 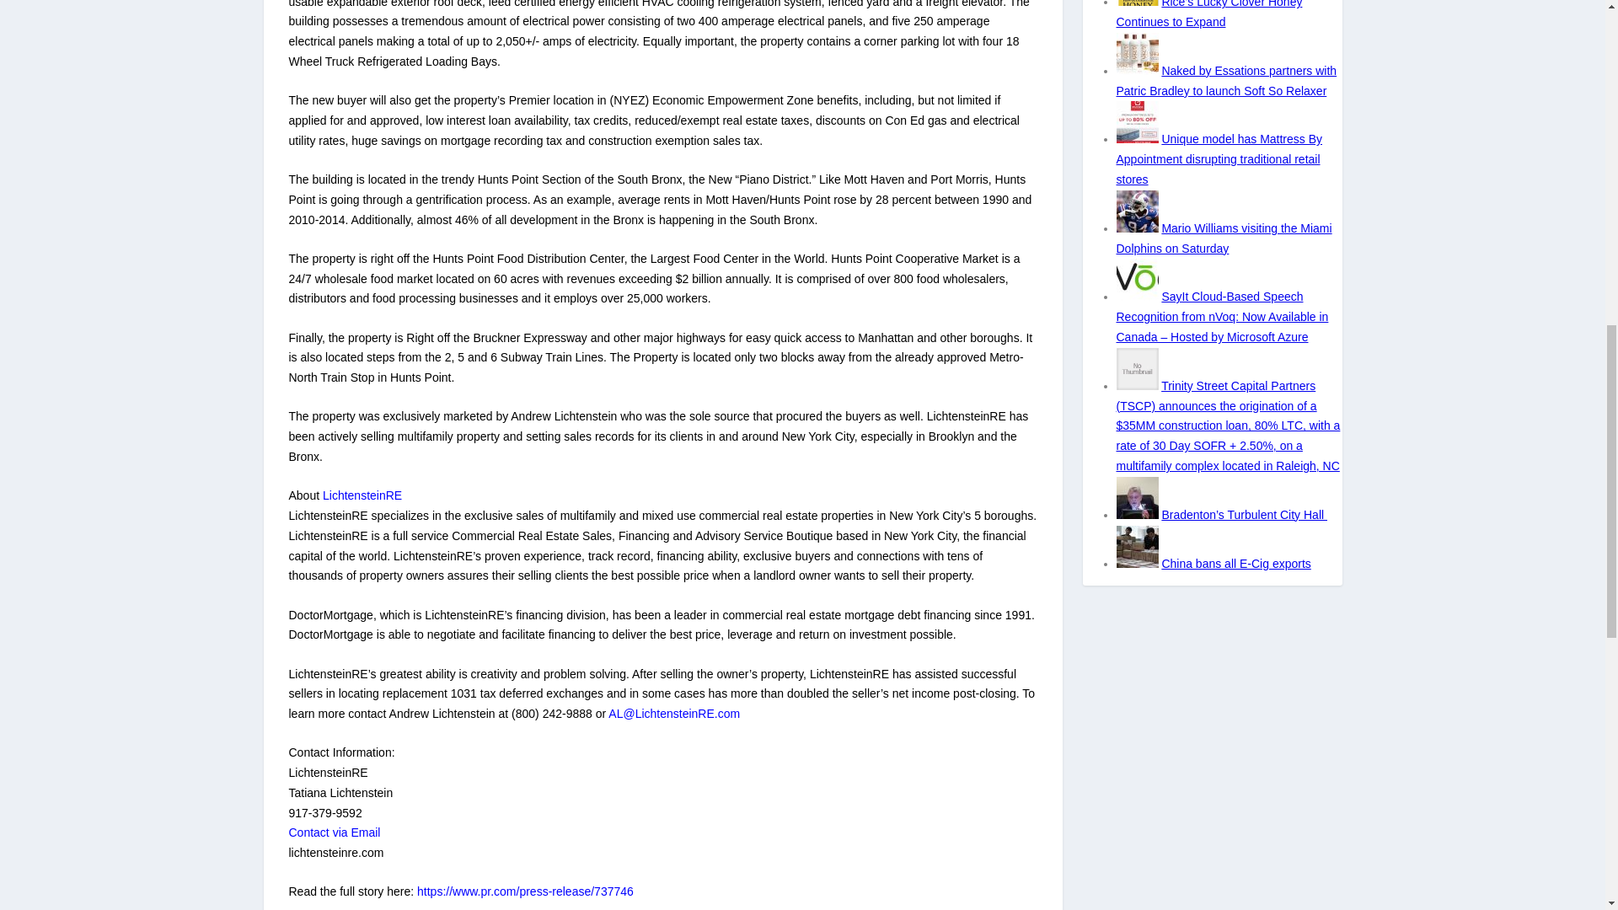 What do you see at coordinates (334, 832) in the screenshot?
I see `Contact via Email` at bounding box center [334, 832].